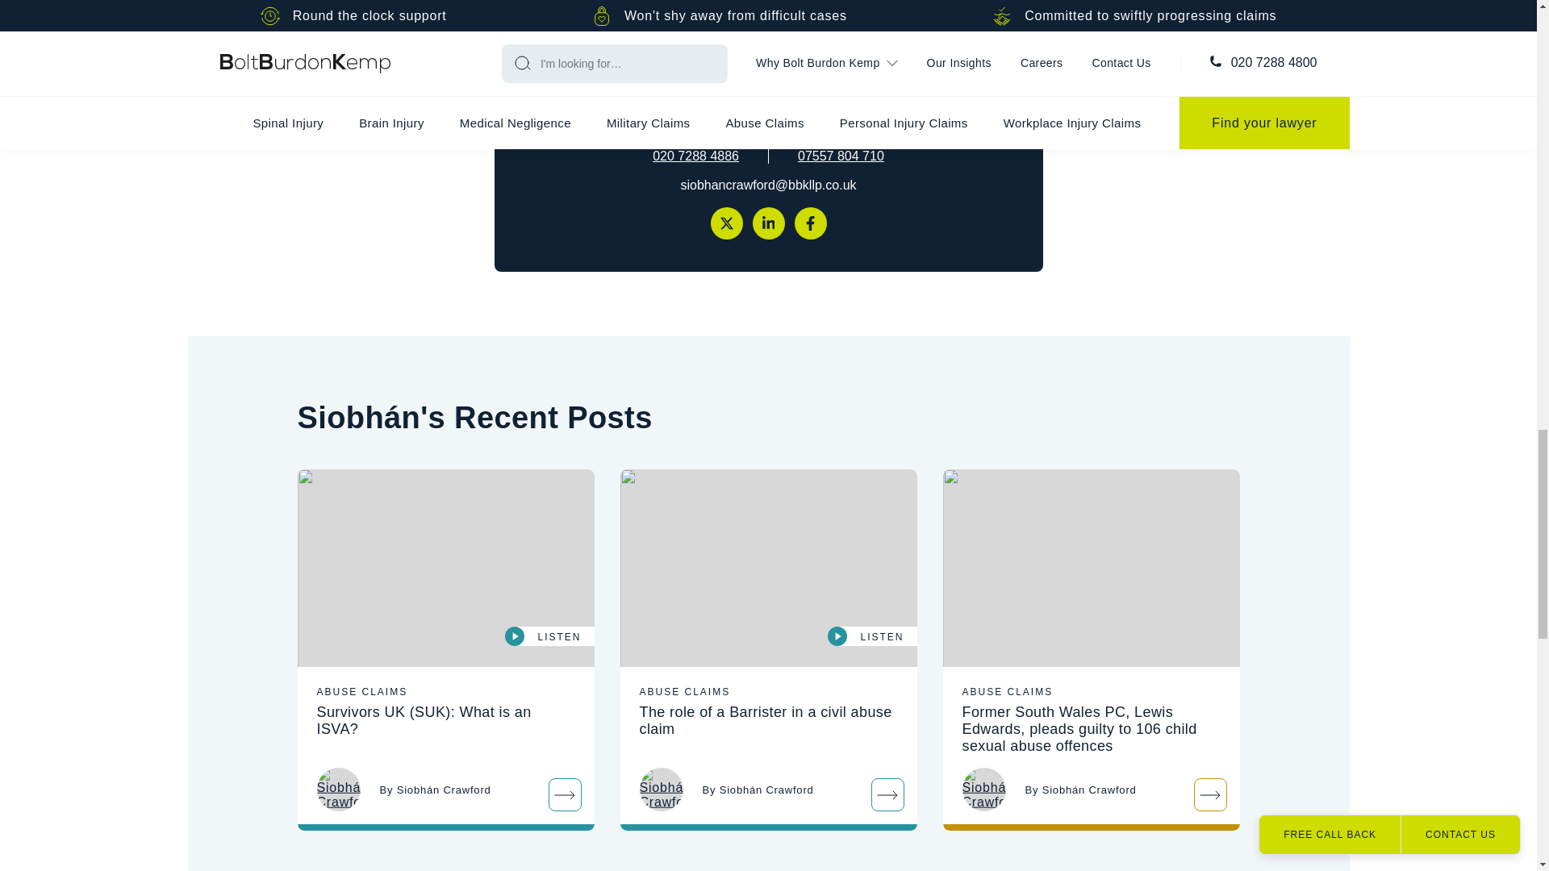 Image resolution: width=1549 pixels, height=871 pixels. I want to click on The role of a Barrister in a civil abuse claim, so click(768, 569).